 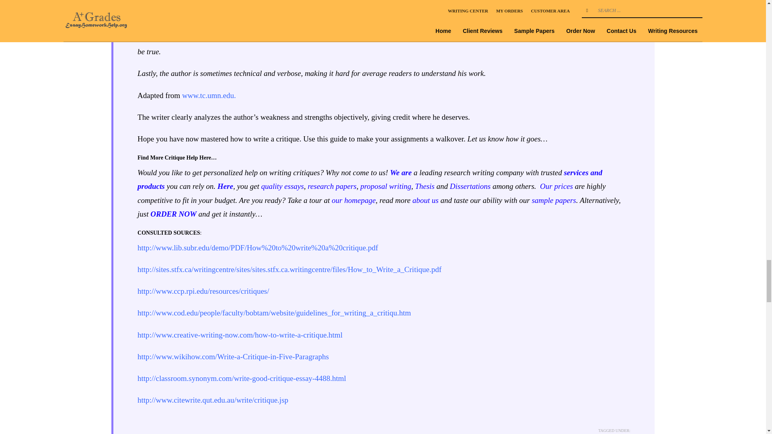 I want to click on Here, so click(x=225, y=186).